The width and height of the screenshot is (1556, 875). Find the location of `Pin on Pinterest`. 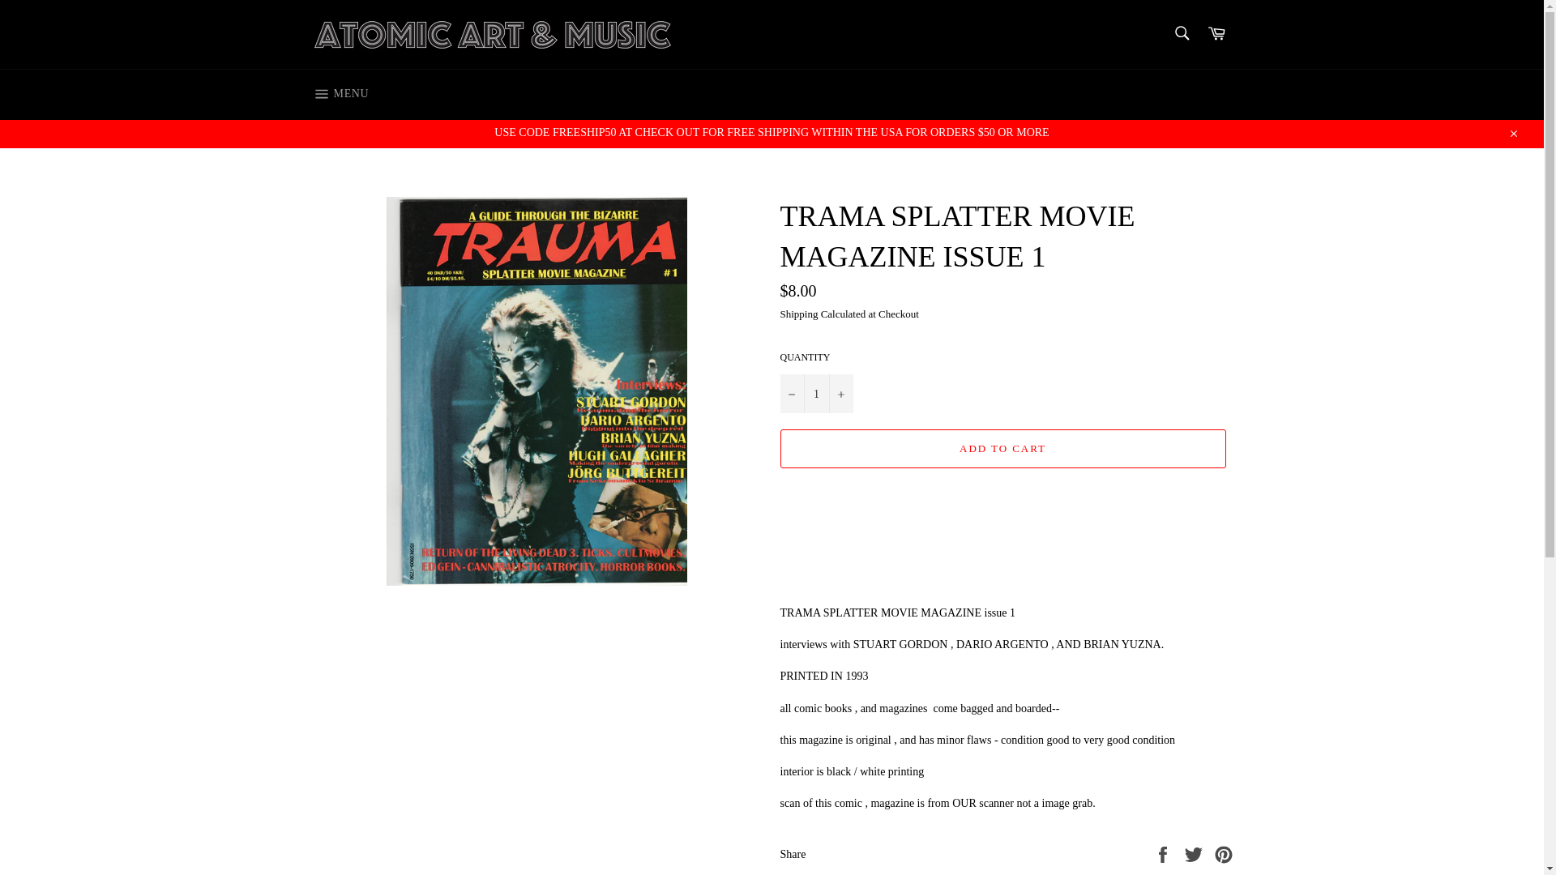

Pin on Pinterest is located at coordinates (1224, 853).